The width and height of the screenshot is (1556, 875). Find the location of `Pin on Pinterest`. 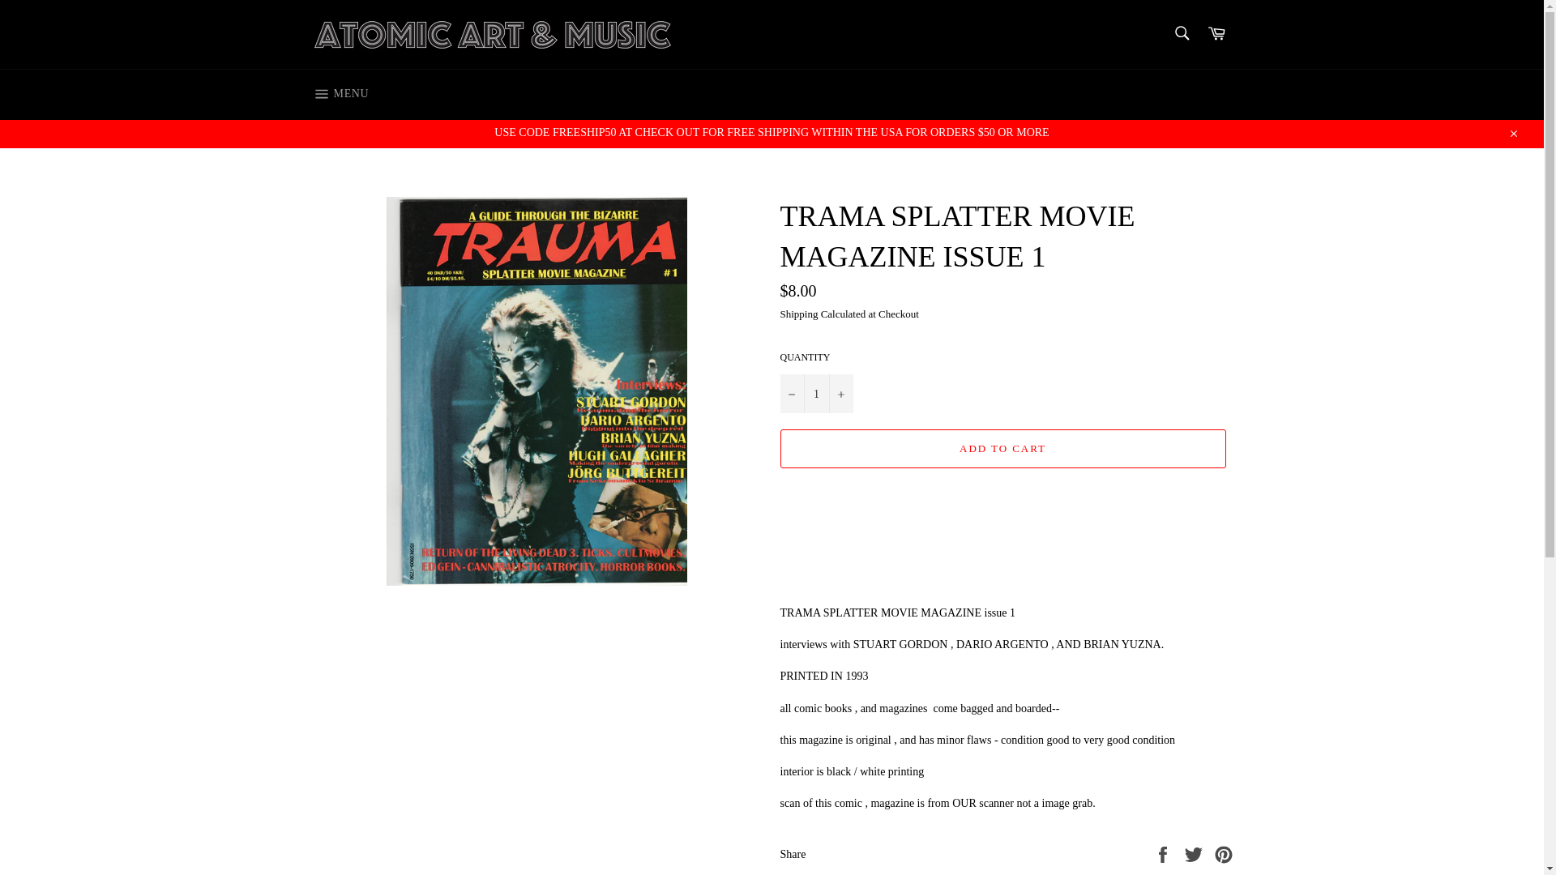

Pin on Pinterest is located at coordinates (1224, 853).